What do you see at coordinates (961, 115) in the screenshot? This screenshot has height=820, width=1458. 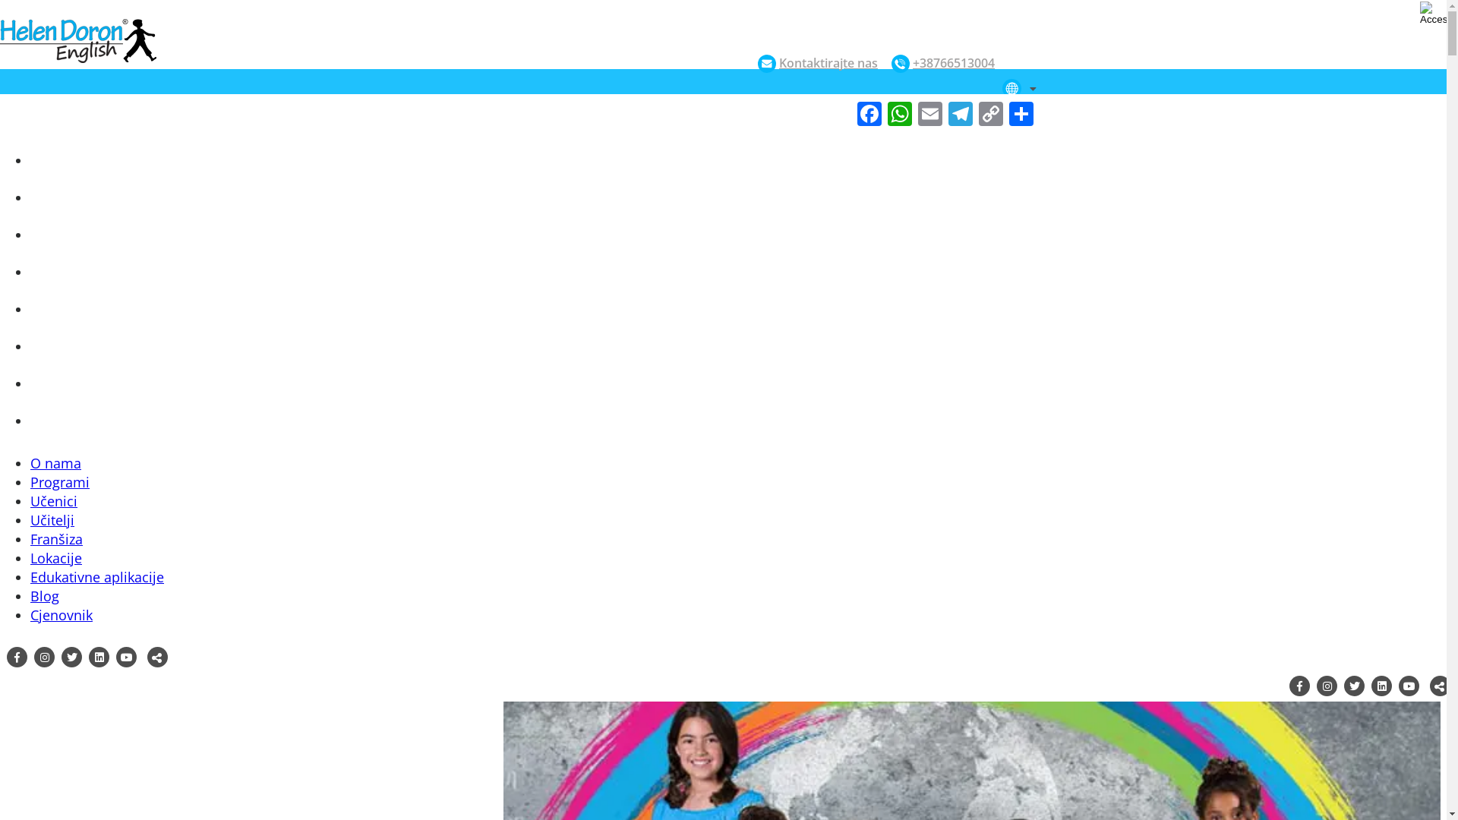 I see `Telegram` at bounding box center [961, 115].